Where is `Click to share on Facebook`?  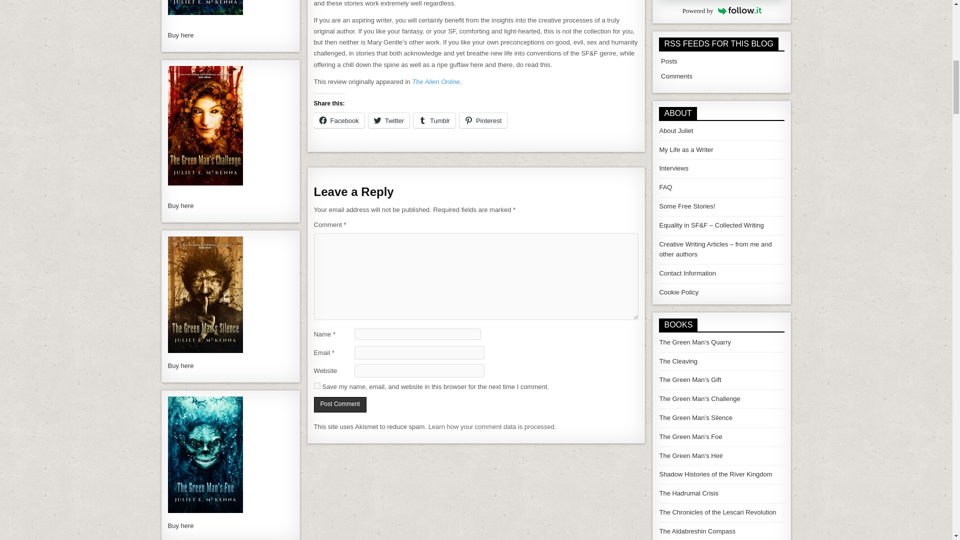
Click to share on Facebook is located at coordinates (339, 120).